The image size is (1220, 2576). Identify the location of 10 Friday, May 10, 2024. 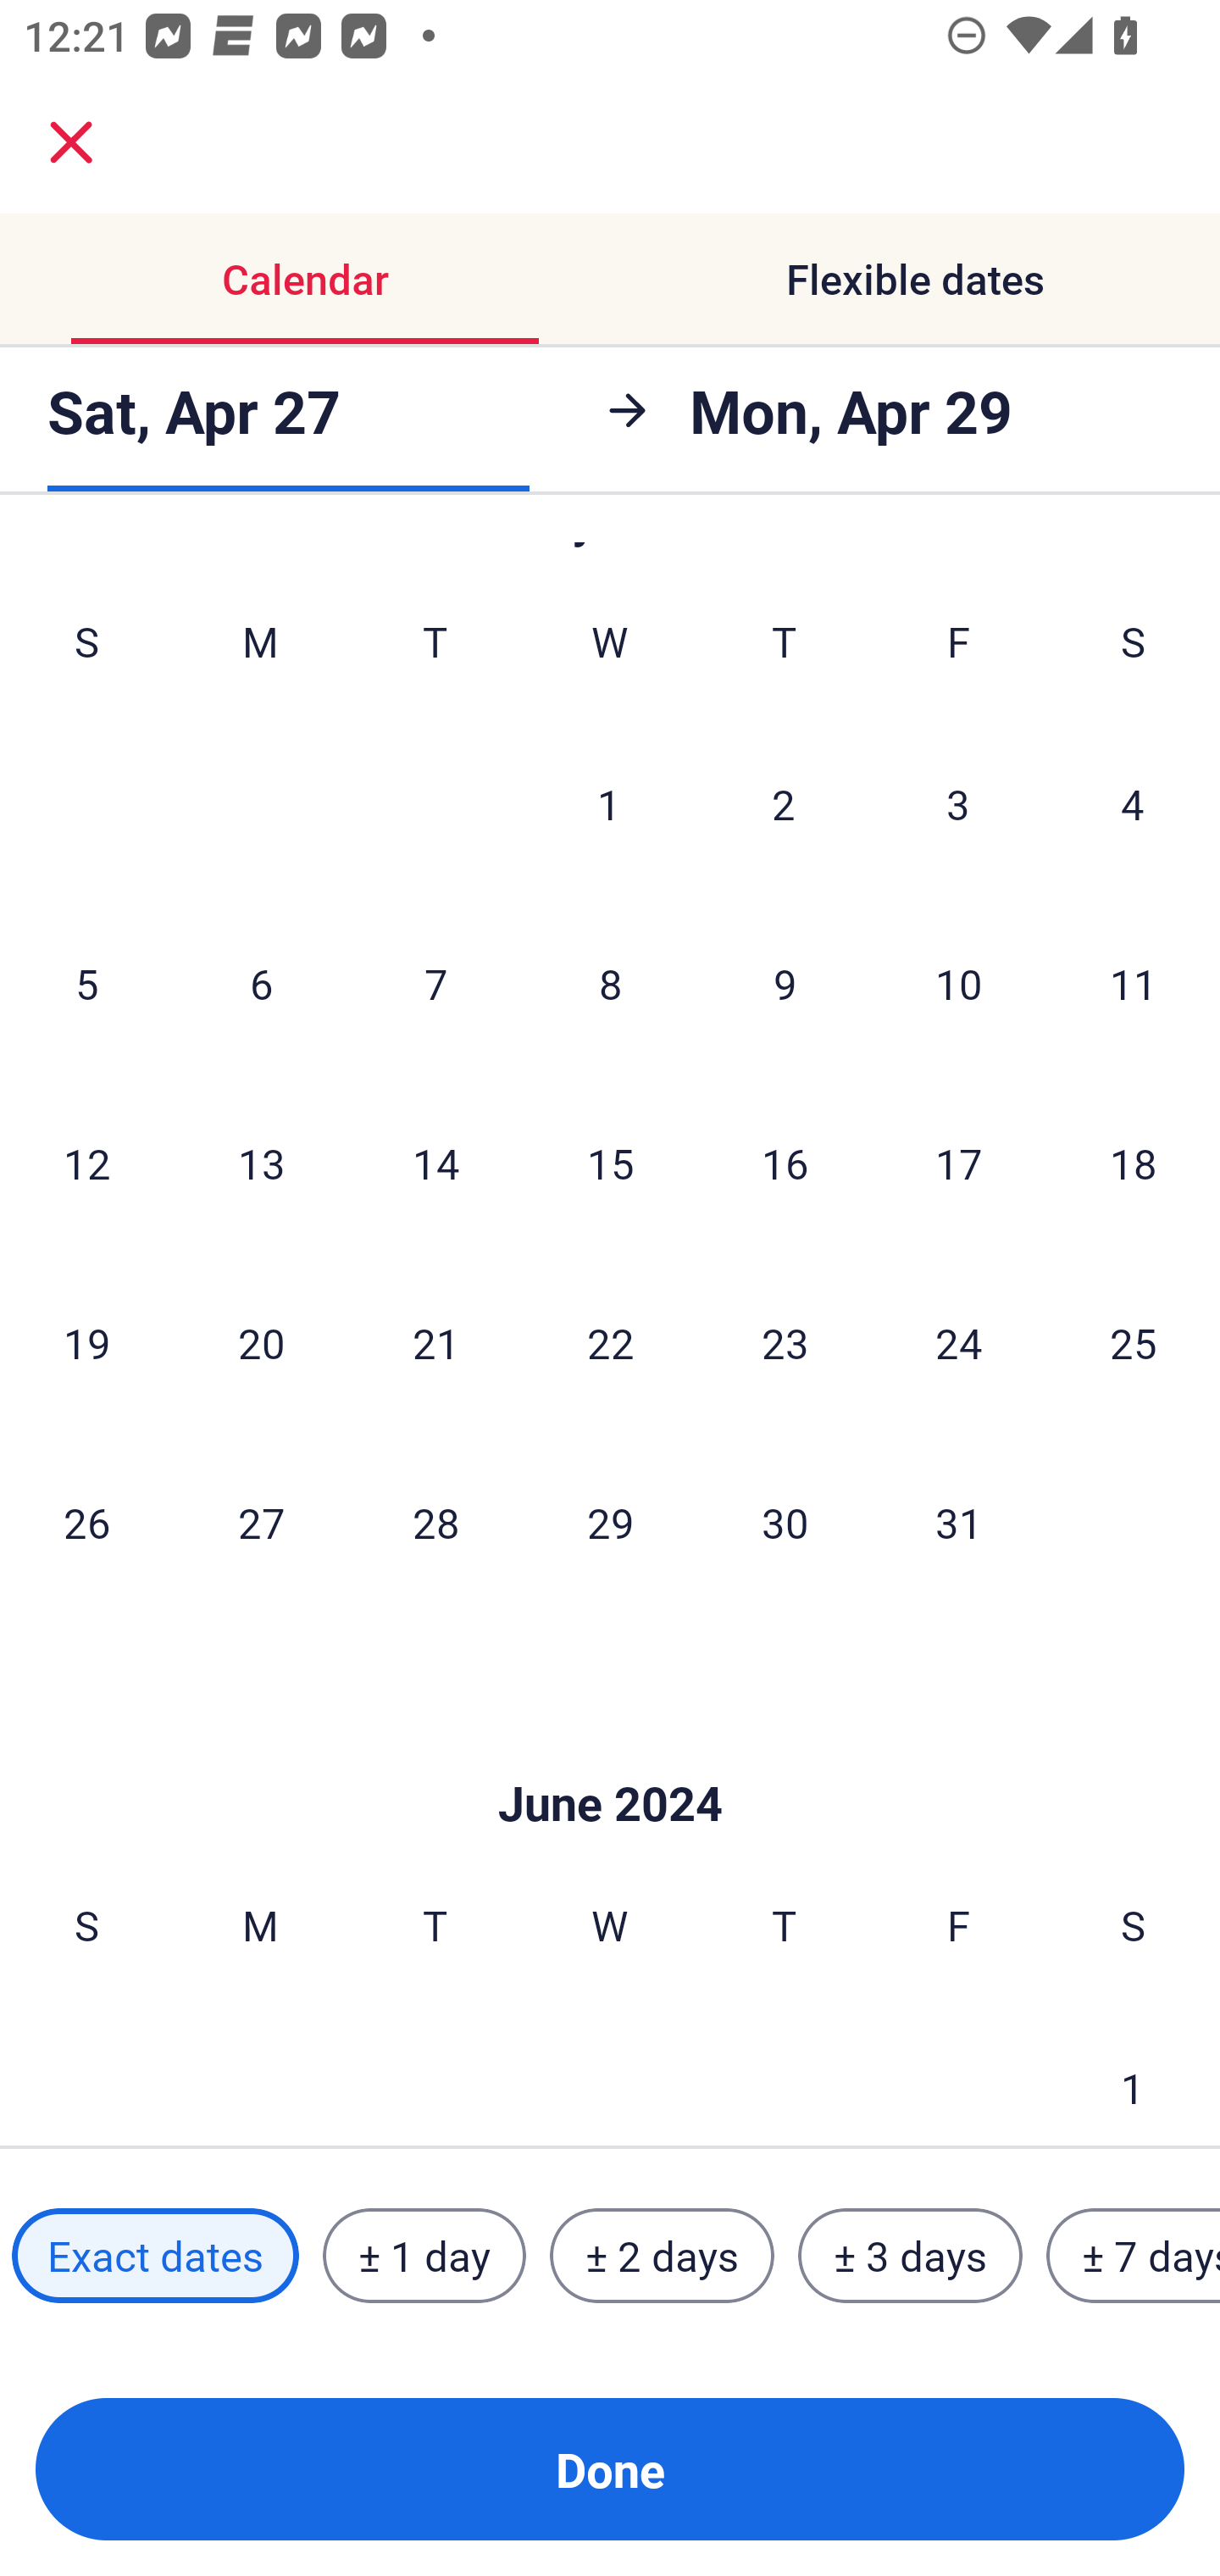
(959, 982).